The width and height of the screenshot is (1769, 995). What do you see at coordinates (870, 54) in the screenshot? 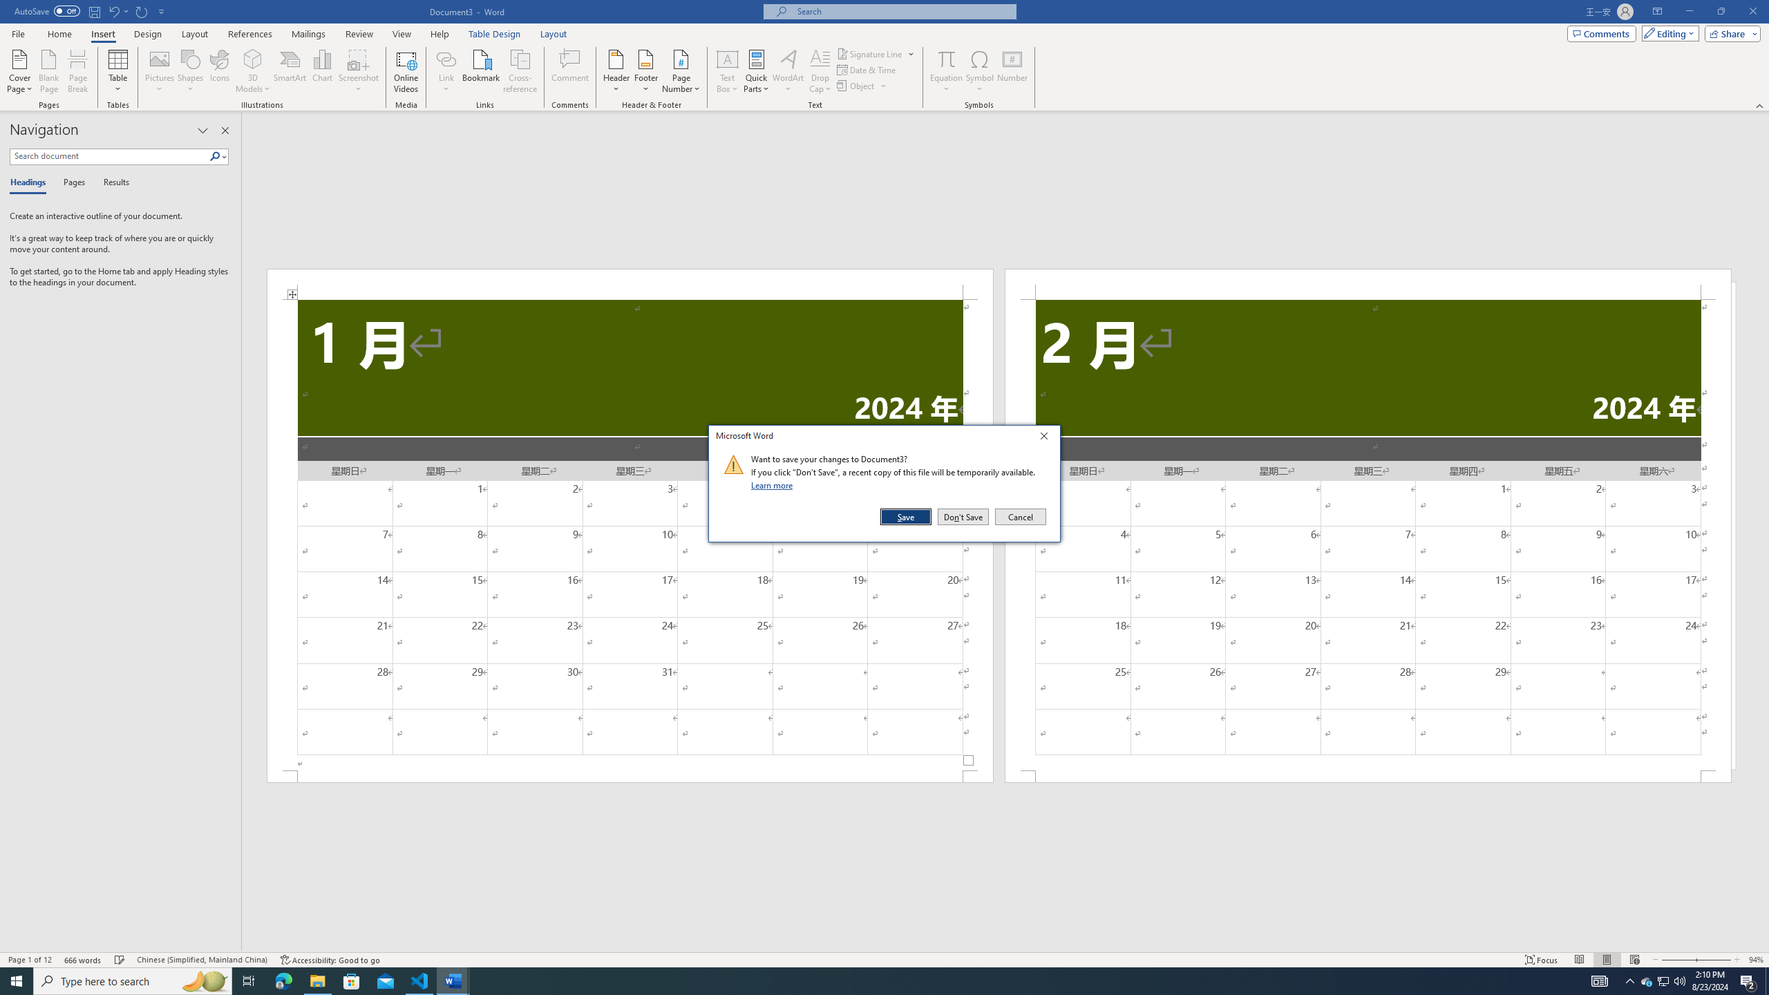
I see `Signature Line` at bounding box center [870, 54].